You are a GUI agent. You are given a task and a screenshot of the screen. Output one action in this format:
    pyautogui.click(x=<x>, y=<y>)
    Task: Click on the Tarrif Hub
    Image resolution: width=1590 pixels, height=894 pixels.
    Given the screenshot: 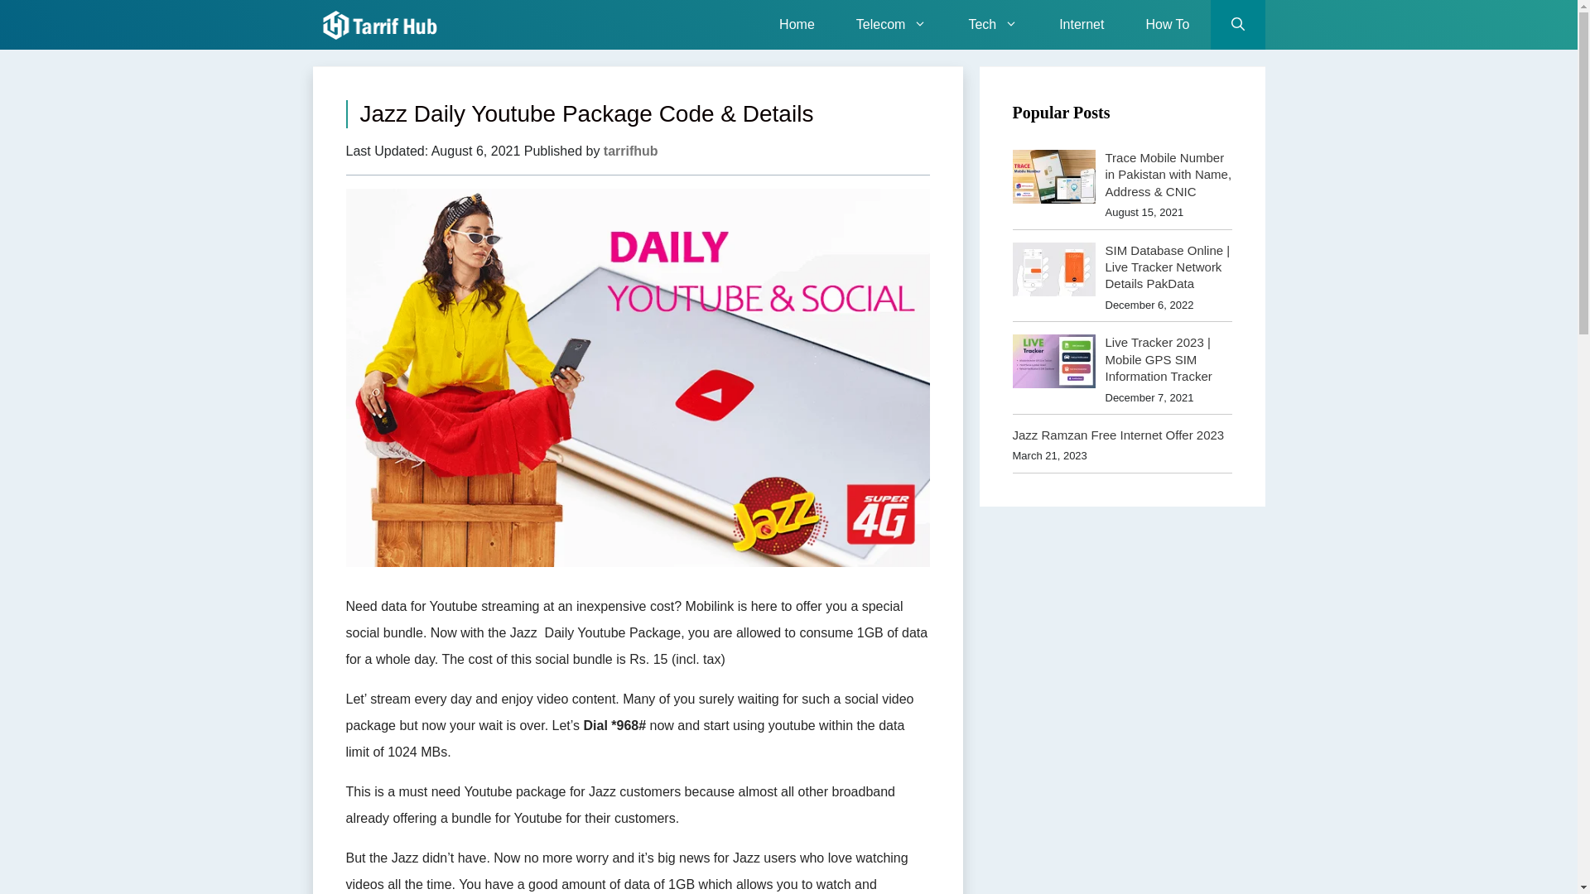 What is the action you would take?
    pyautogui.click(x=384, y=25)
    